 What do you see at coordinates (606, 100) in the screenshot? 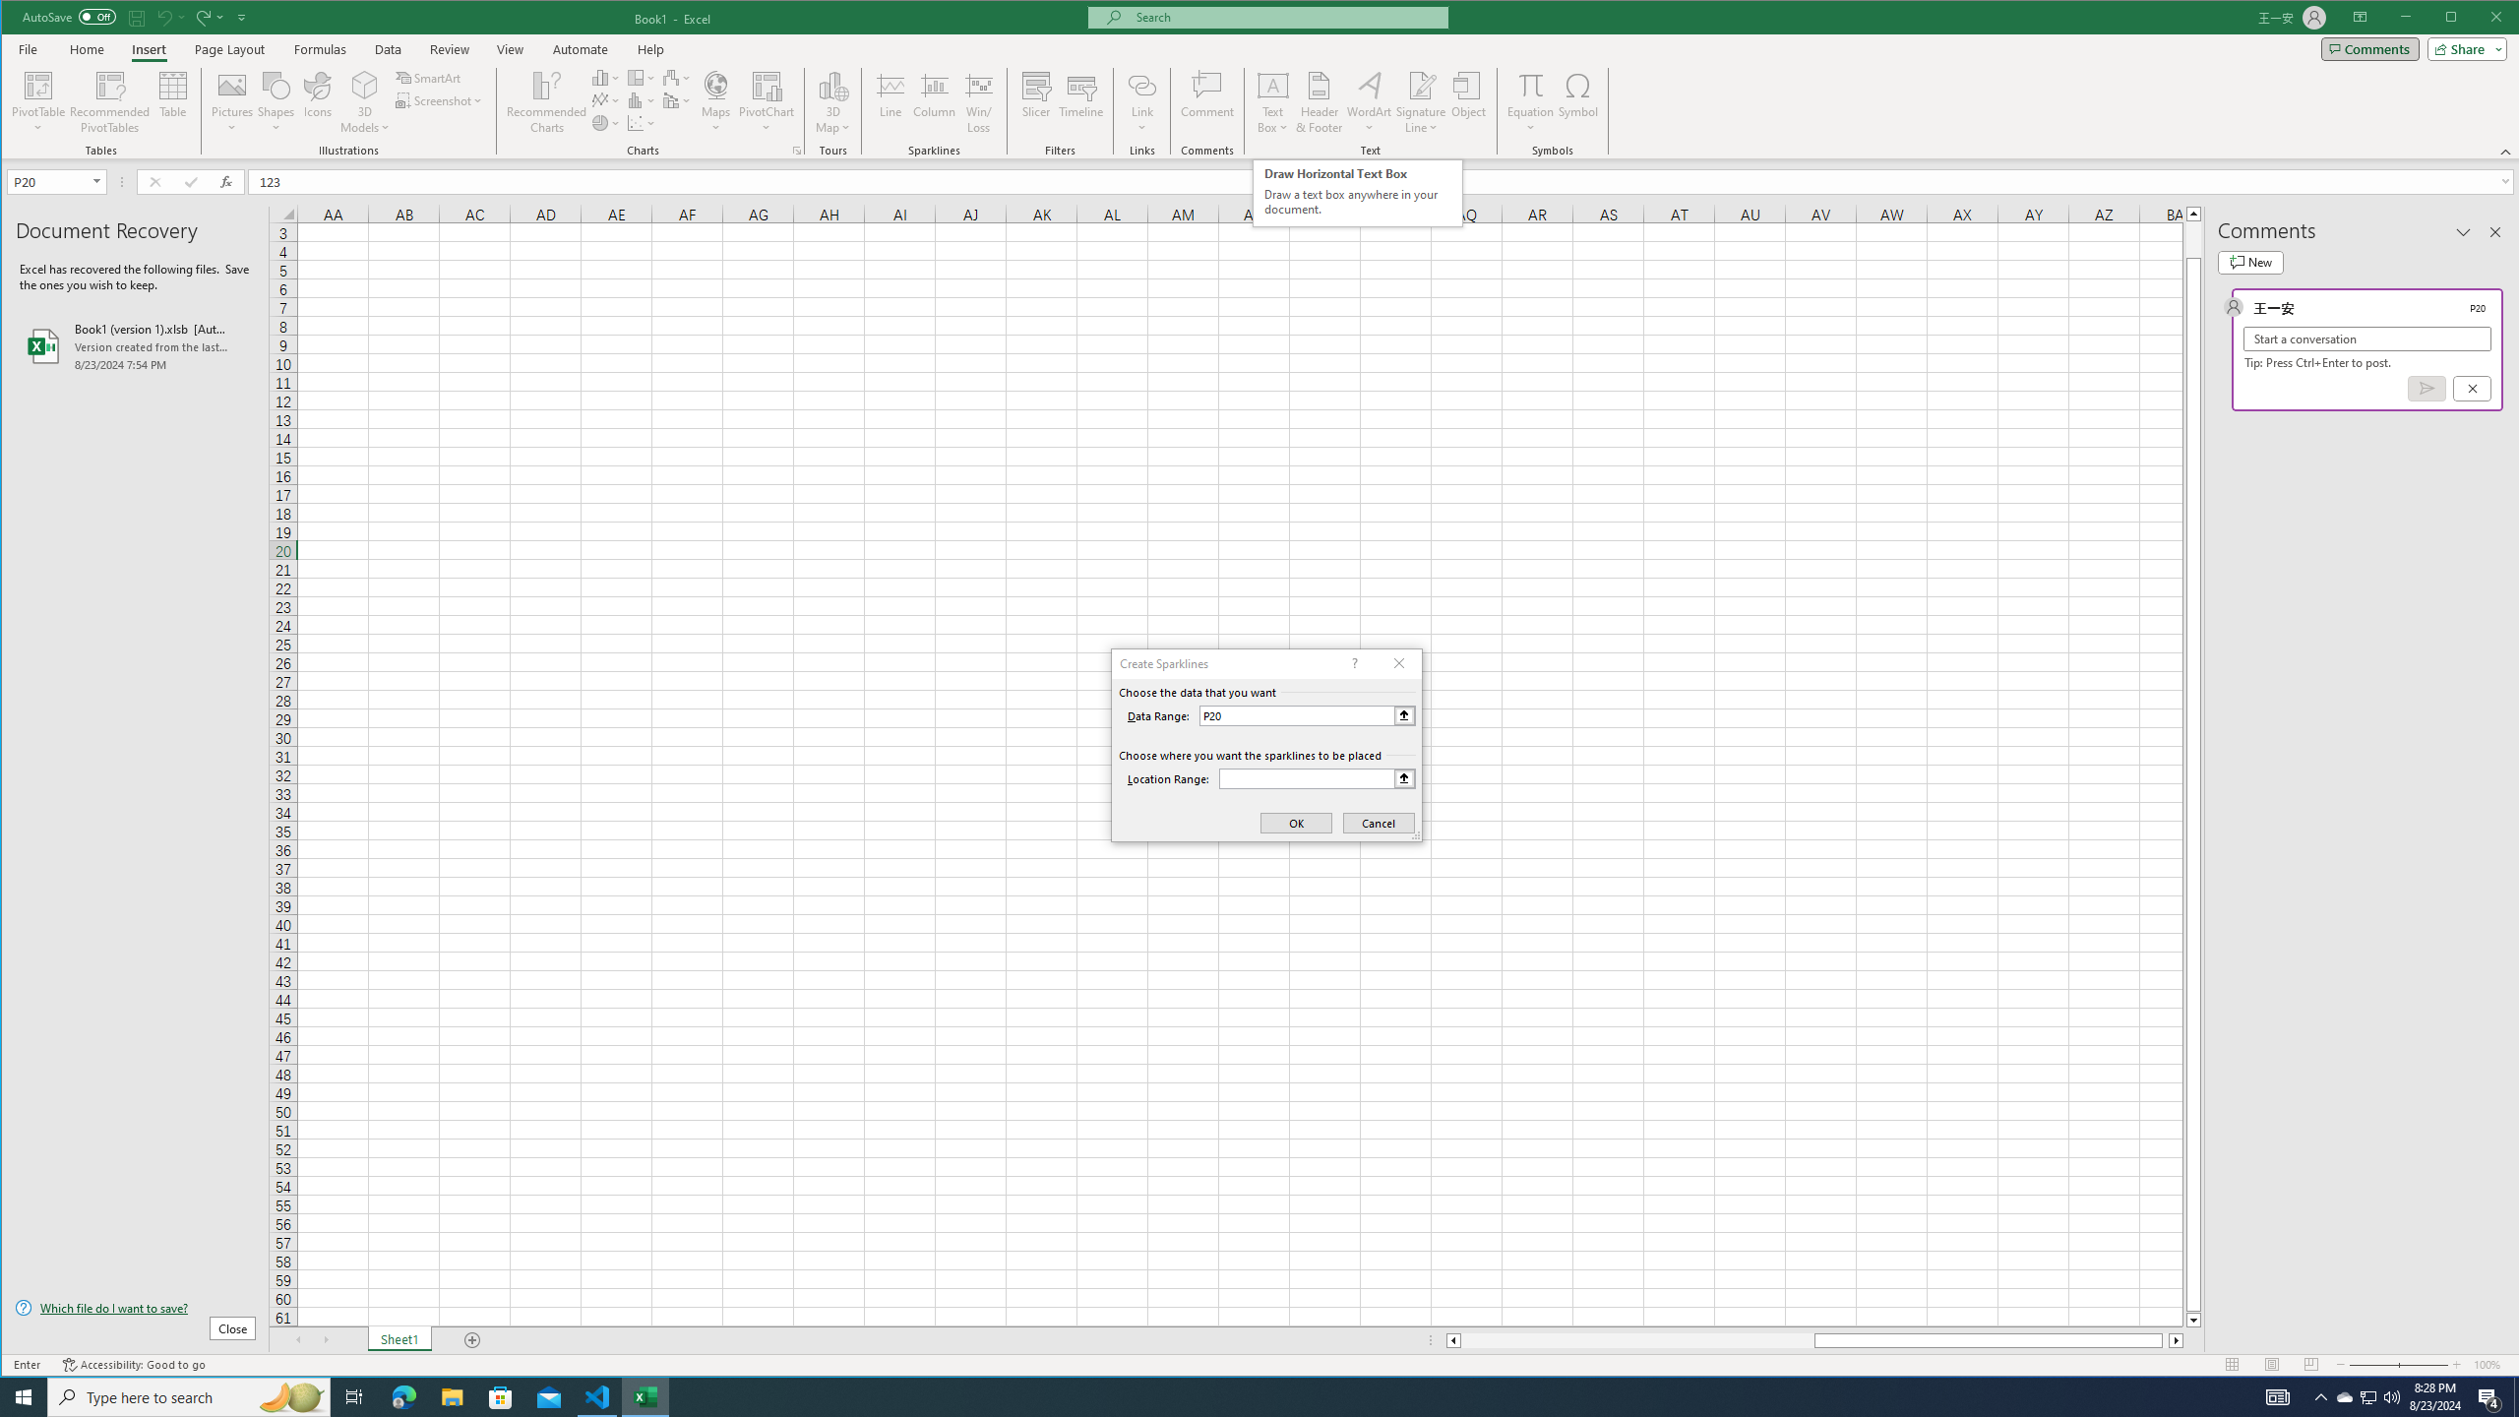
I see `Insert Line or Area Chart` at bounding box center [606, 100].